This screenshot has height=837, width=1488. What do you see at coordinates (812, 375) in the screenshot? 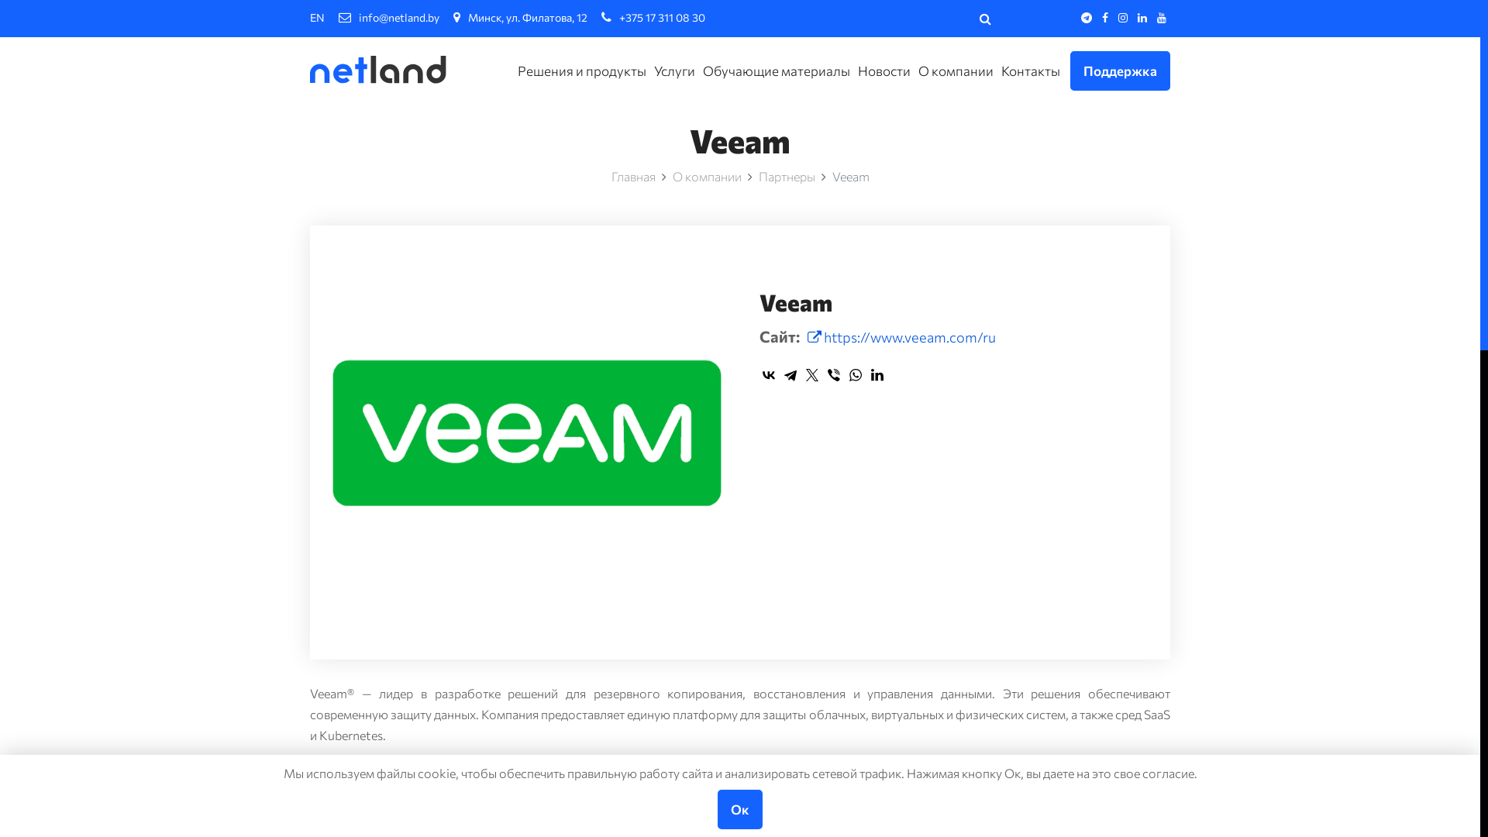
I see `Twitter` at bounding box center [812, 375].